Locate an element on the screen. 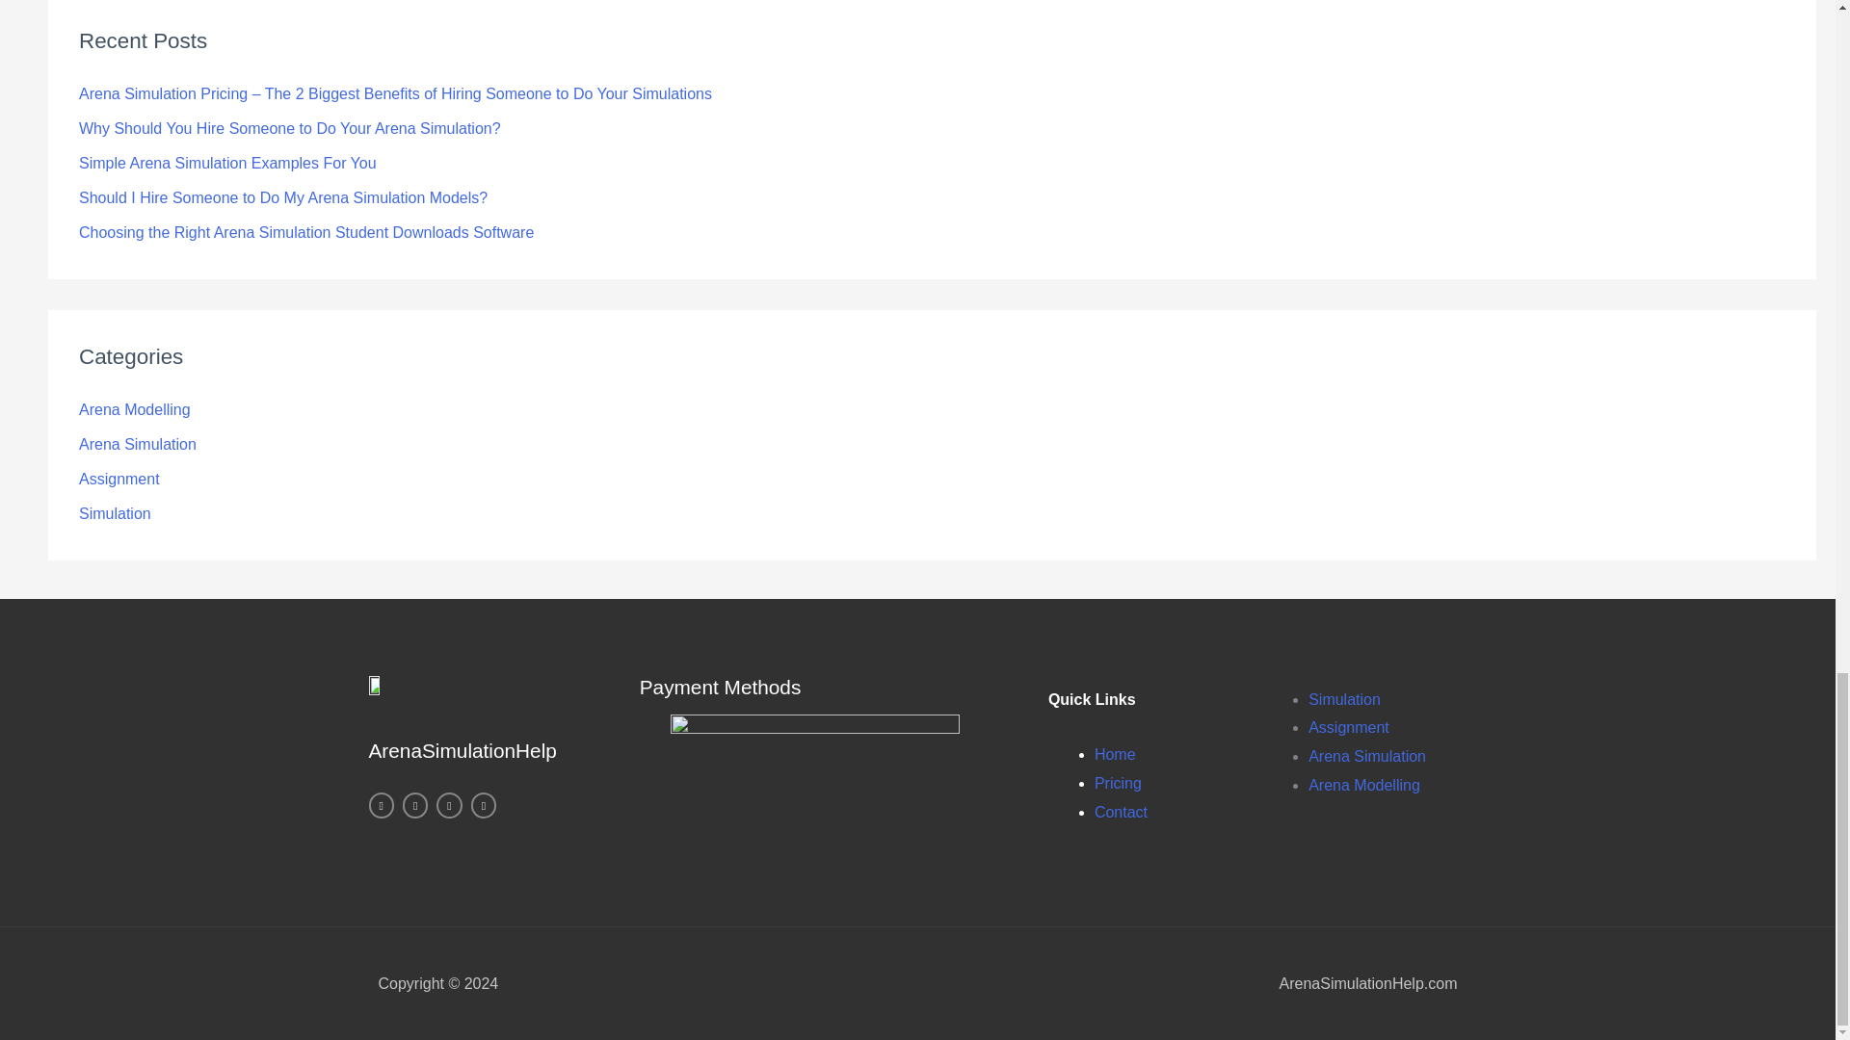 The width and height of the screenshot is (1850, 1040). Twitter is located at coordinates (414, 804).